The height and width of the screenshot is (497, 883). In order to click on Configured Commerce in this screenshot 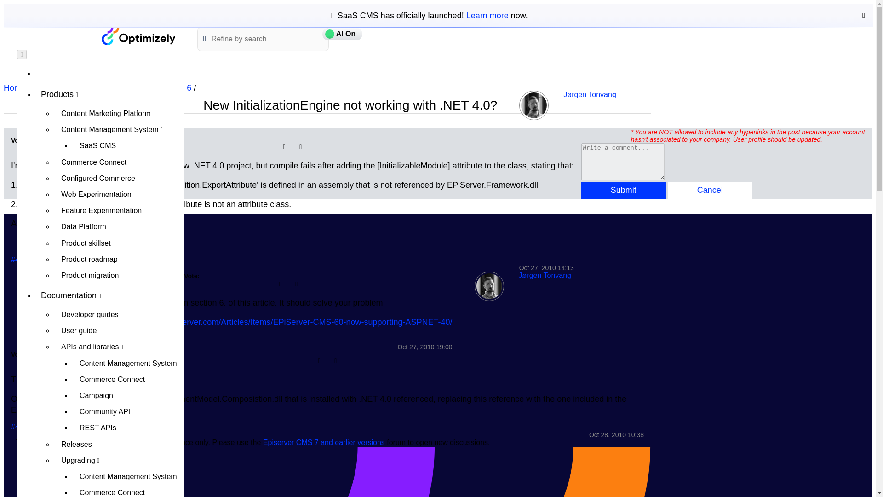, I will do `click(119, 179)`.